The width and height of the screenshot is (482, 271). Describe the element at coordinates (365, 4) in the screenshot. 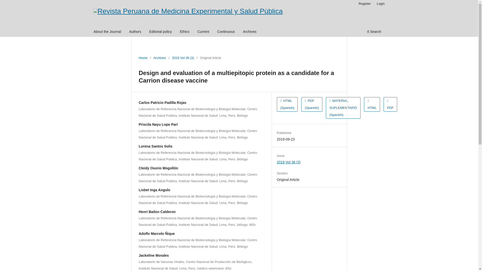

I see `Register` at that location.